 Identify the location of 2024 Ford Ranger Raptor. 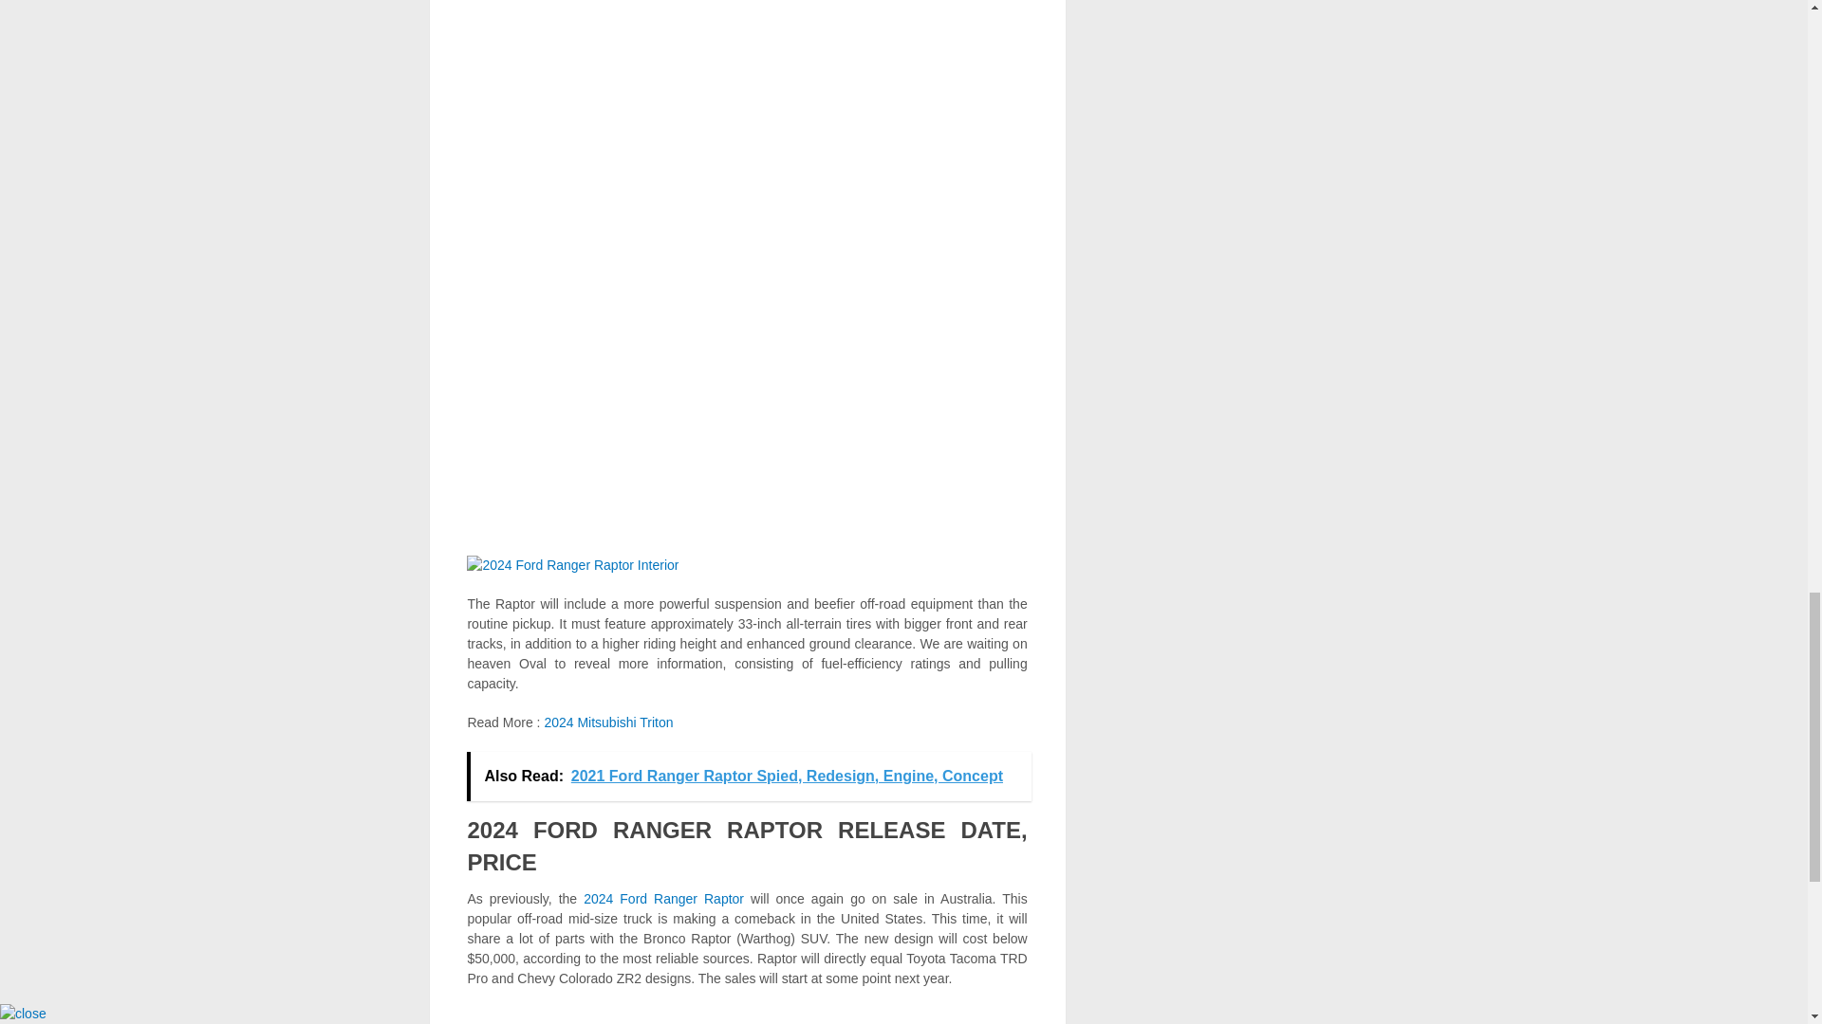
(662, 898).